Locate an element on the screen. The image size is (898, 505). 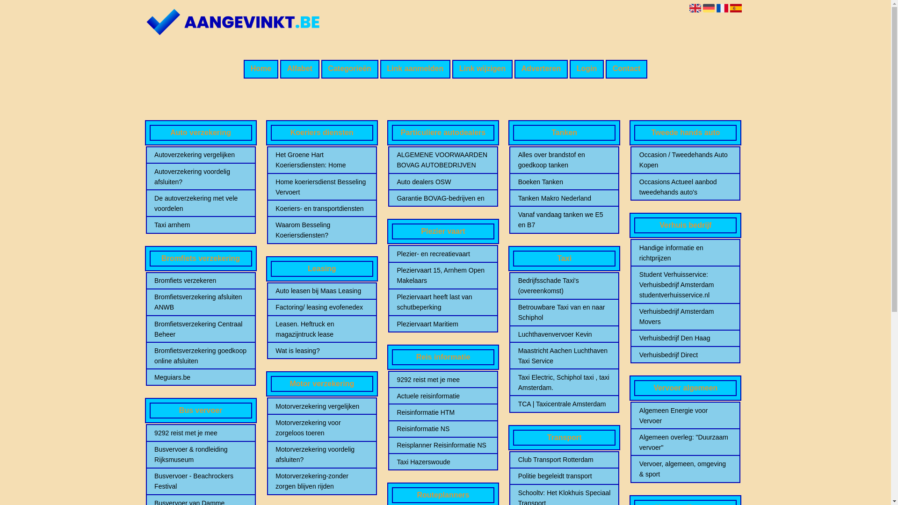
Actuele reisinformatie is located at coordinates (443, 396).